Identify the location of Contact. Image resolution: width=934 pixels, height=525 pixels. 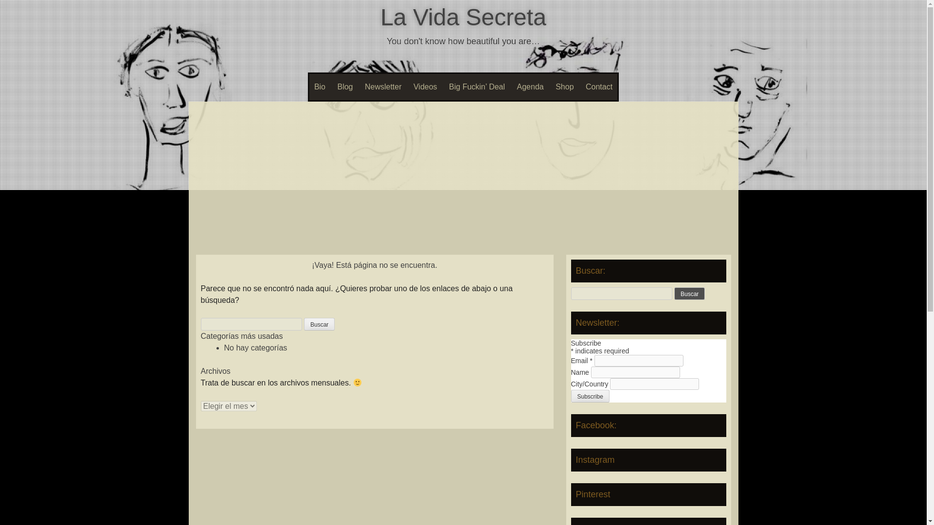
(599, 87).